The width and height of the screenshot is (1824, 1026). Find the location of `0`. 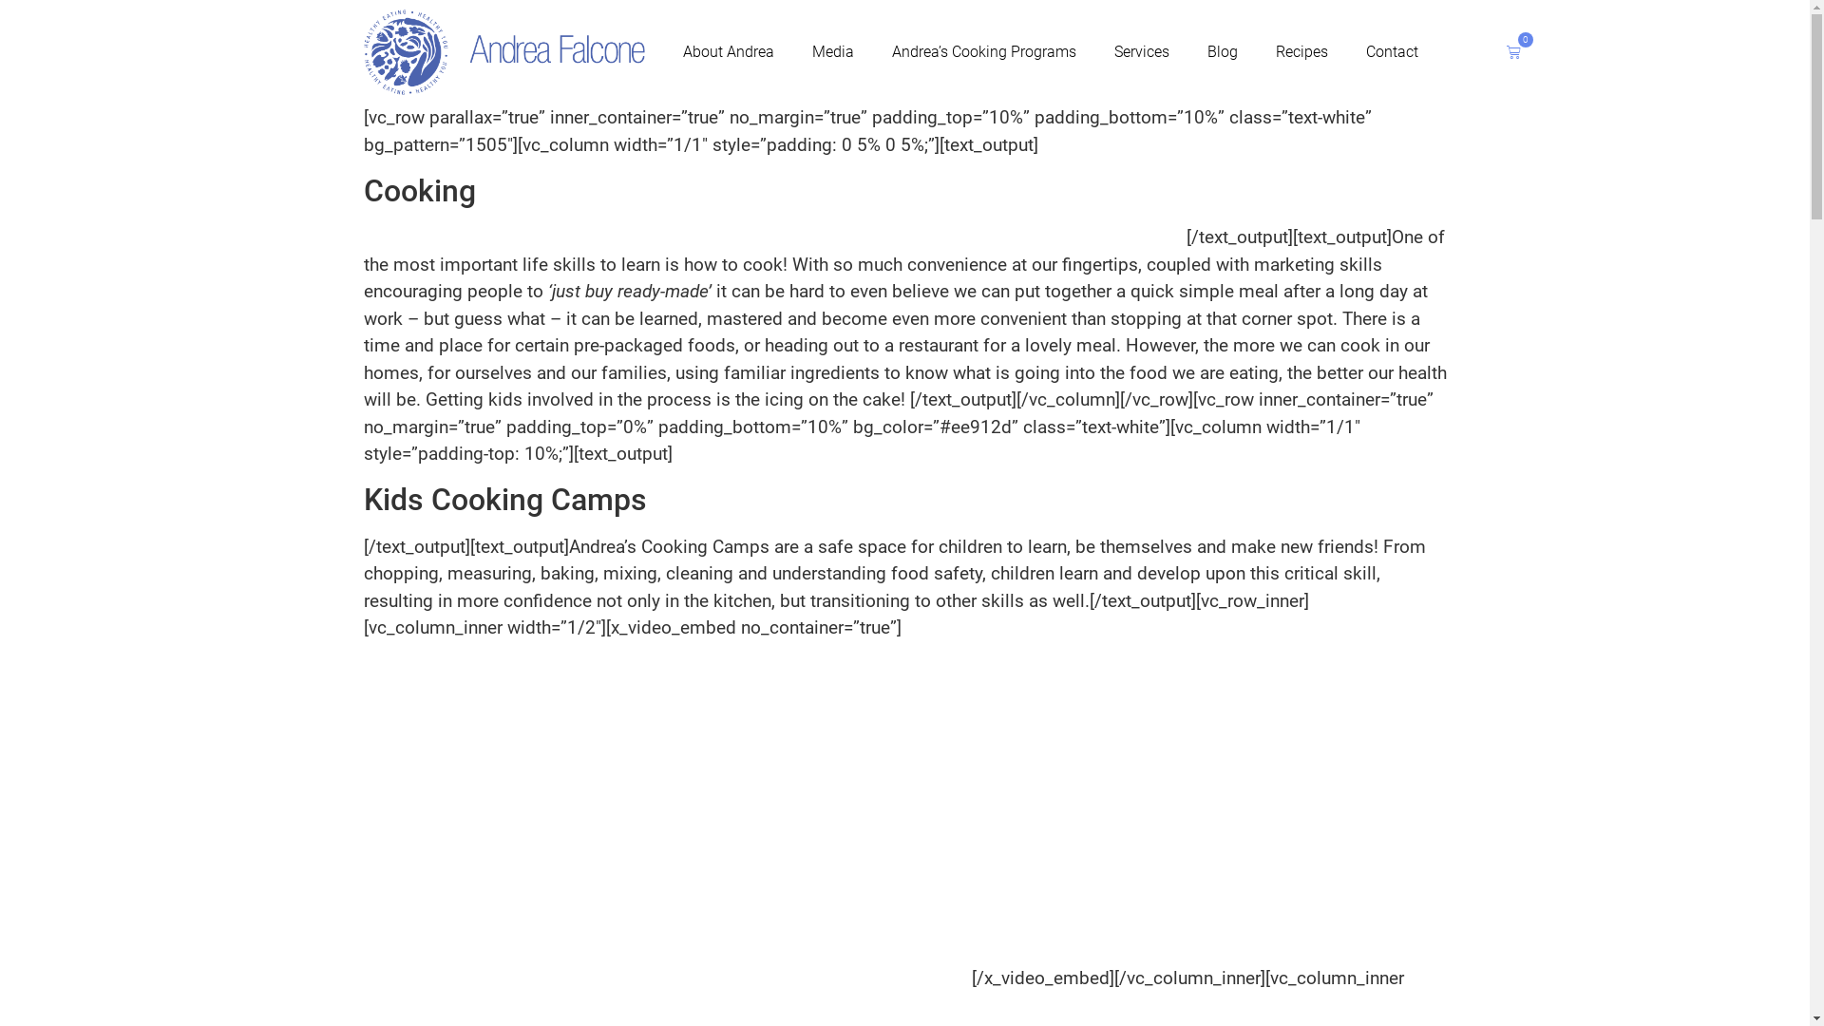

0 is located at coordinates (1514, 52).